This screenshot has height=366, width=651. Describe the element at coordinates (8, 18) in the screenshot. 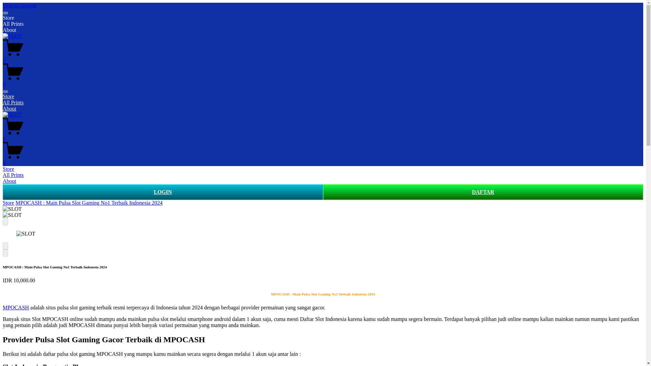

I see `Store` at that location.